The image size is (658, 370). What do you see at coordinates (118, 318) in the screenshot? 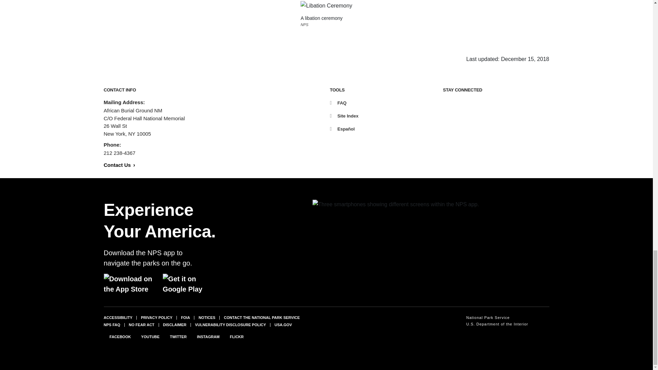
I see `ACCESSIBILITY` at bounding box center [118, 318].